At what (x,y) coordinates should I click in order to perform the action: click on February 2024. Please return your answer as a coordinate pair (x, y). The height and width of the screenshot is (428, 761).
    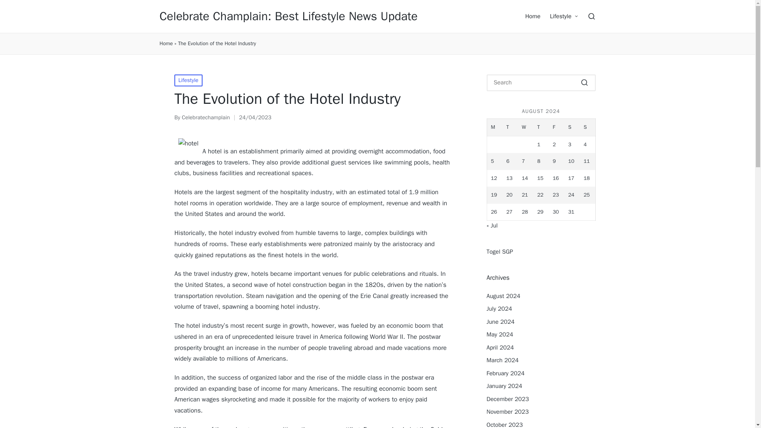
    Looking at the image, I should click on (506, 373).